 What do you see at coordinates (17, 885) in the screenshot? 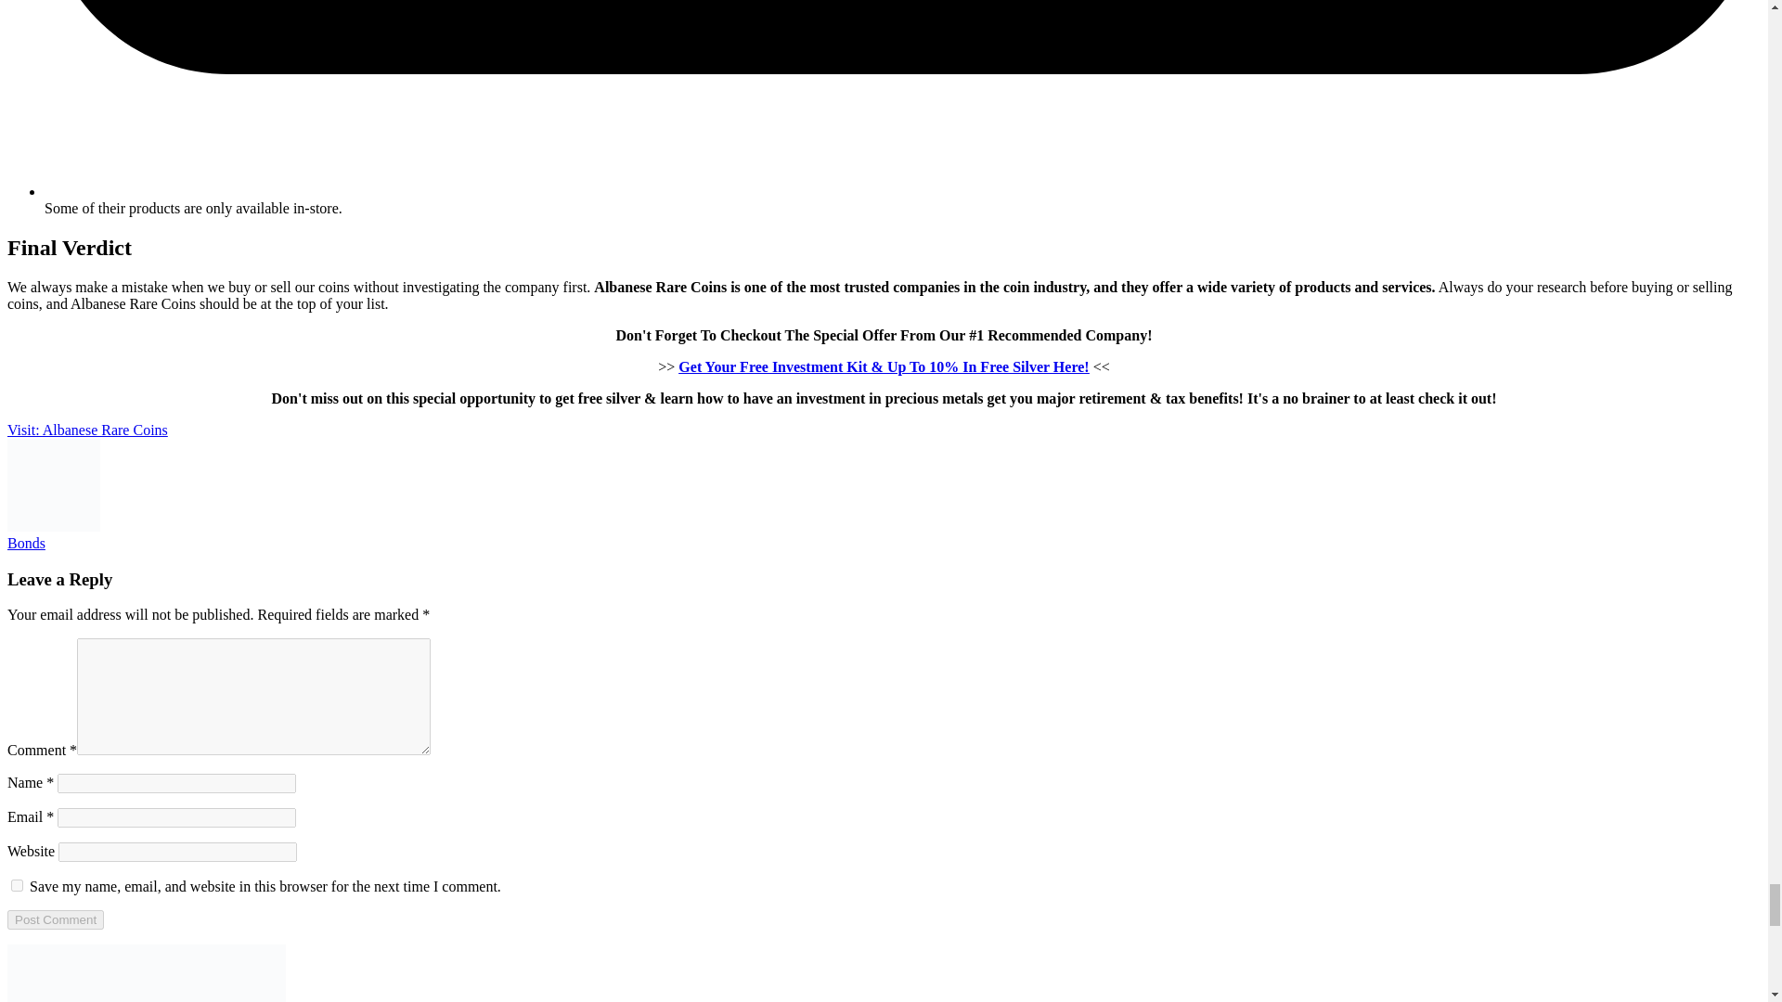
I see `yes` at bounding box center [17, 885].